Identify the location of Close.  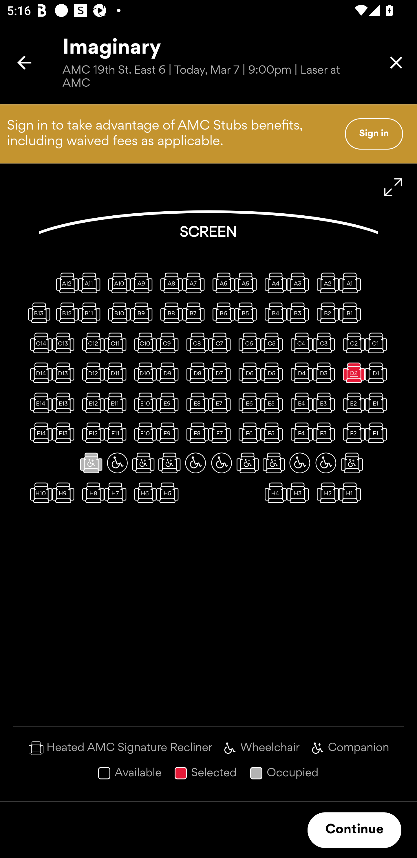
(396, 63).